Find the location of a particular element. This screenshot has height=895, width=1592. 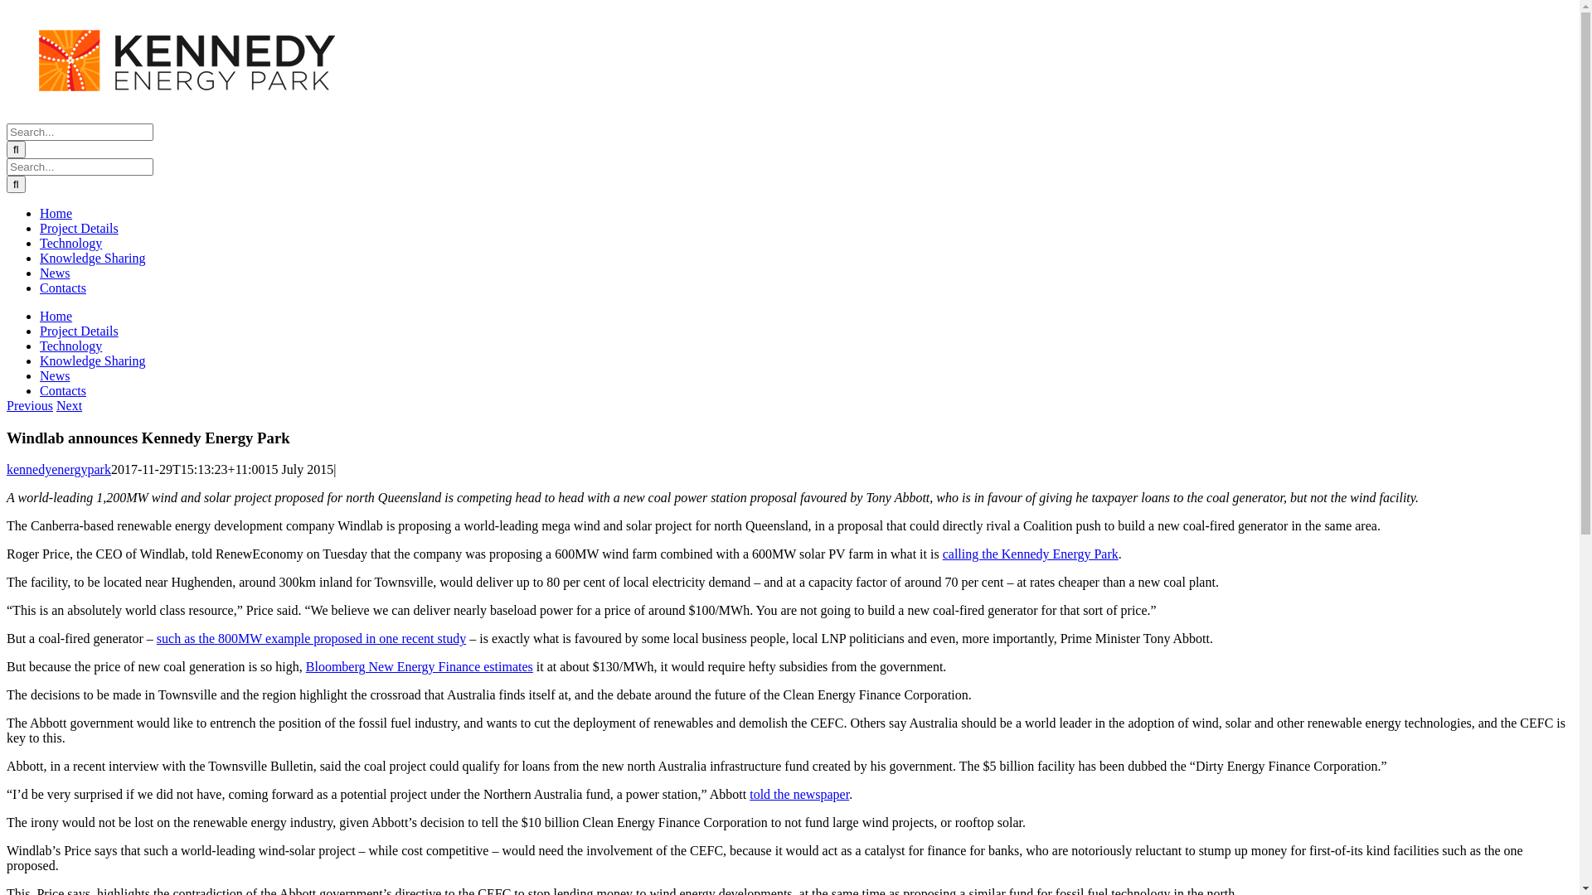

kennedyenergypark is located at coordinates (59, 469).